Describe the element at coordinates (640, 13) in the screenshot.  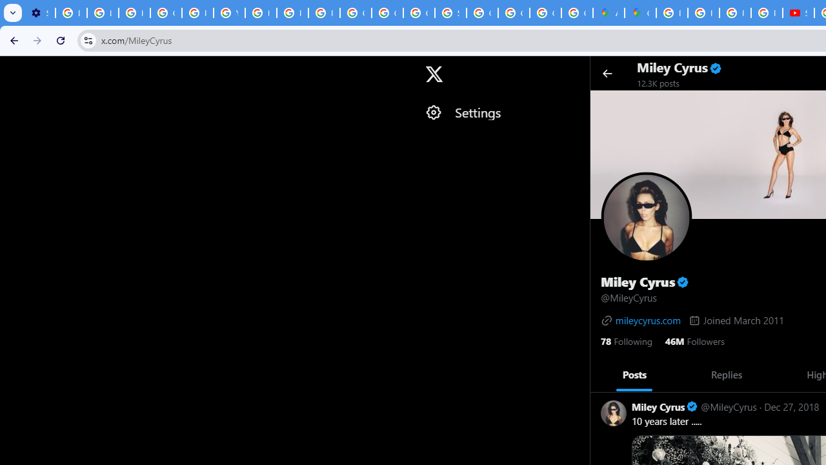
I see `Google Maps` at that location.